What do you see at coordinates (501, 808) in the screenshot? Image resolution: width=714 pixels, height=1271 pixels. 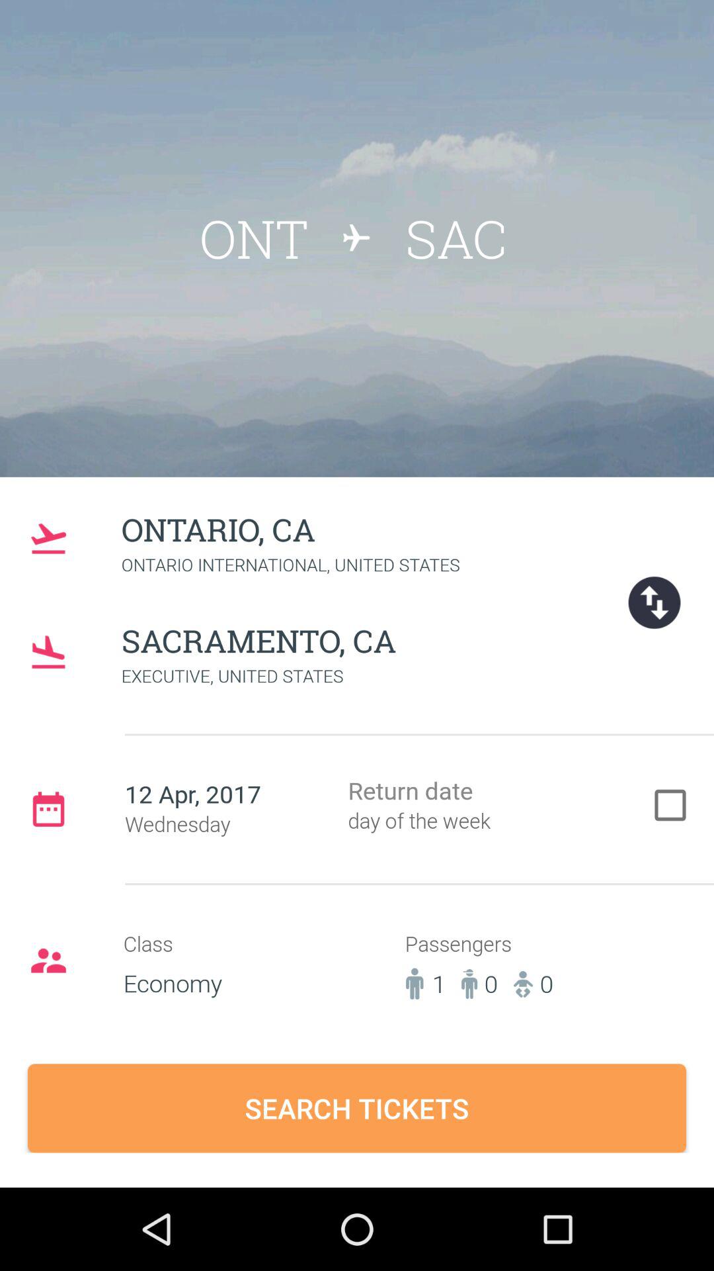 I see `click on return date day of the week checkbox` at bounding box center [501, 808].